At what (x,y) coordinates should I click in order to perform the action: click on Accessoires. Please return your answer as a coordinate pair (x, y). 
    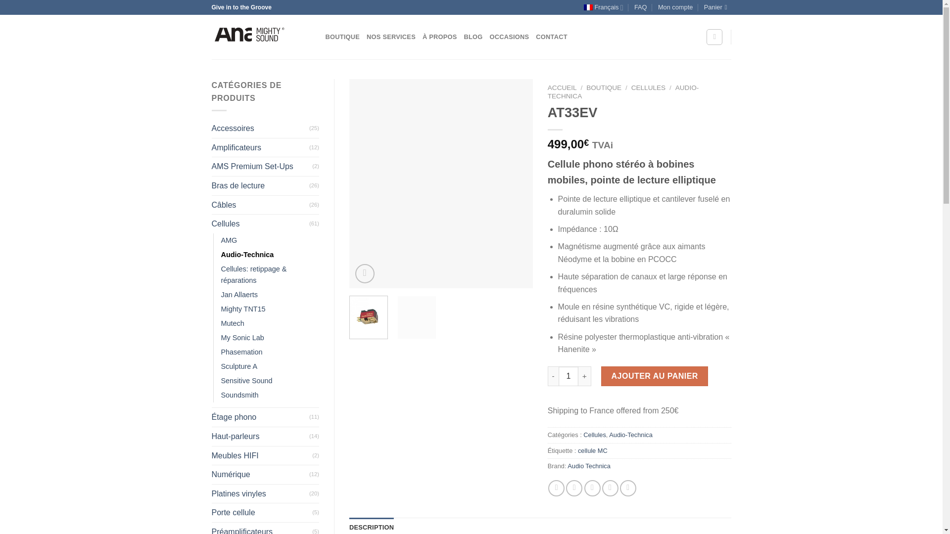
    Looking at the image, I should click on (260, 128).